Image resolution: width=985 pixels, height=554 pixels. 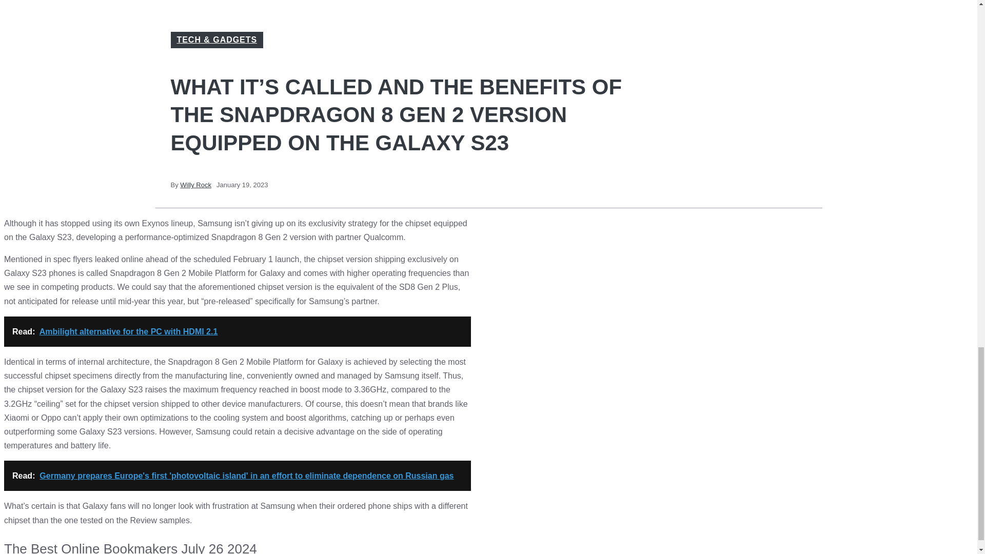 I want to click on Read:  Ambilight alternative for the PC with HDMI 2.1, so click(x=237, y=331).